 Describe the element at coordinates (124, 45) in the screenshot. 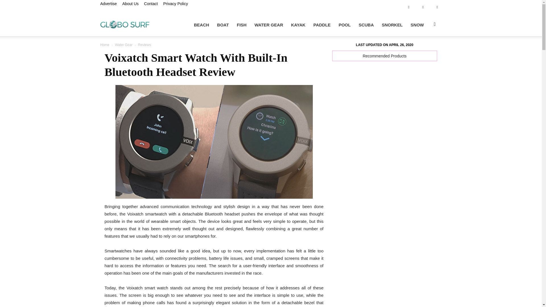

I see `View all posts in Water Gear` at that location.